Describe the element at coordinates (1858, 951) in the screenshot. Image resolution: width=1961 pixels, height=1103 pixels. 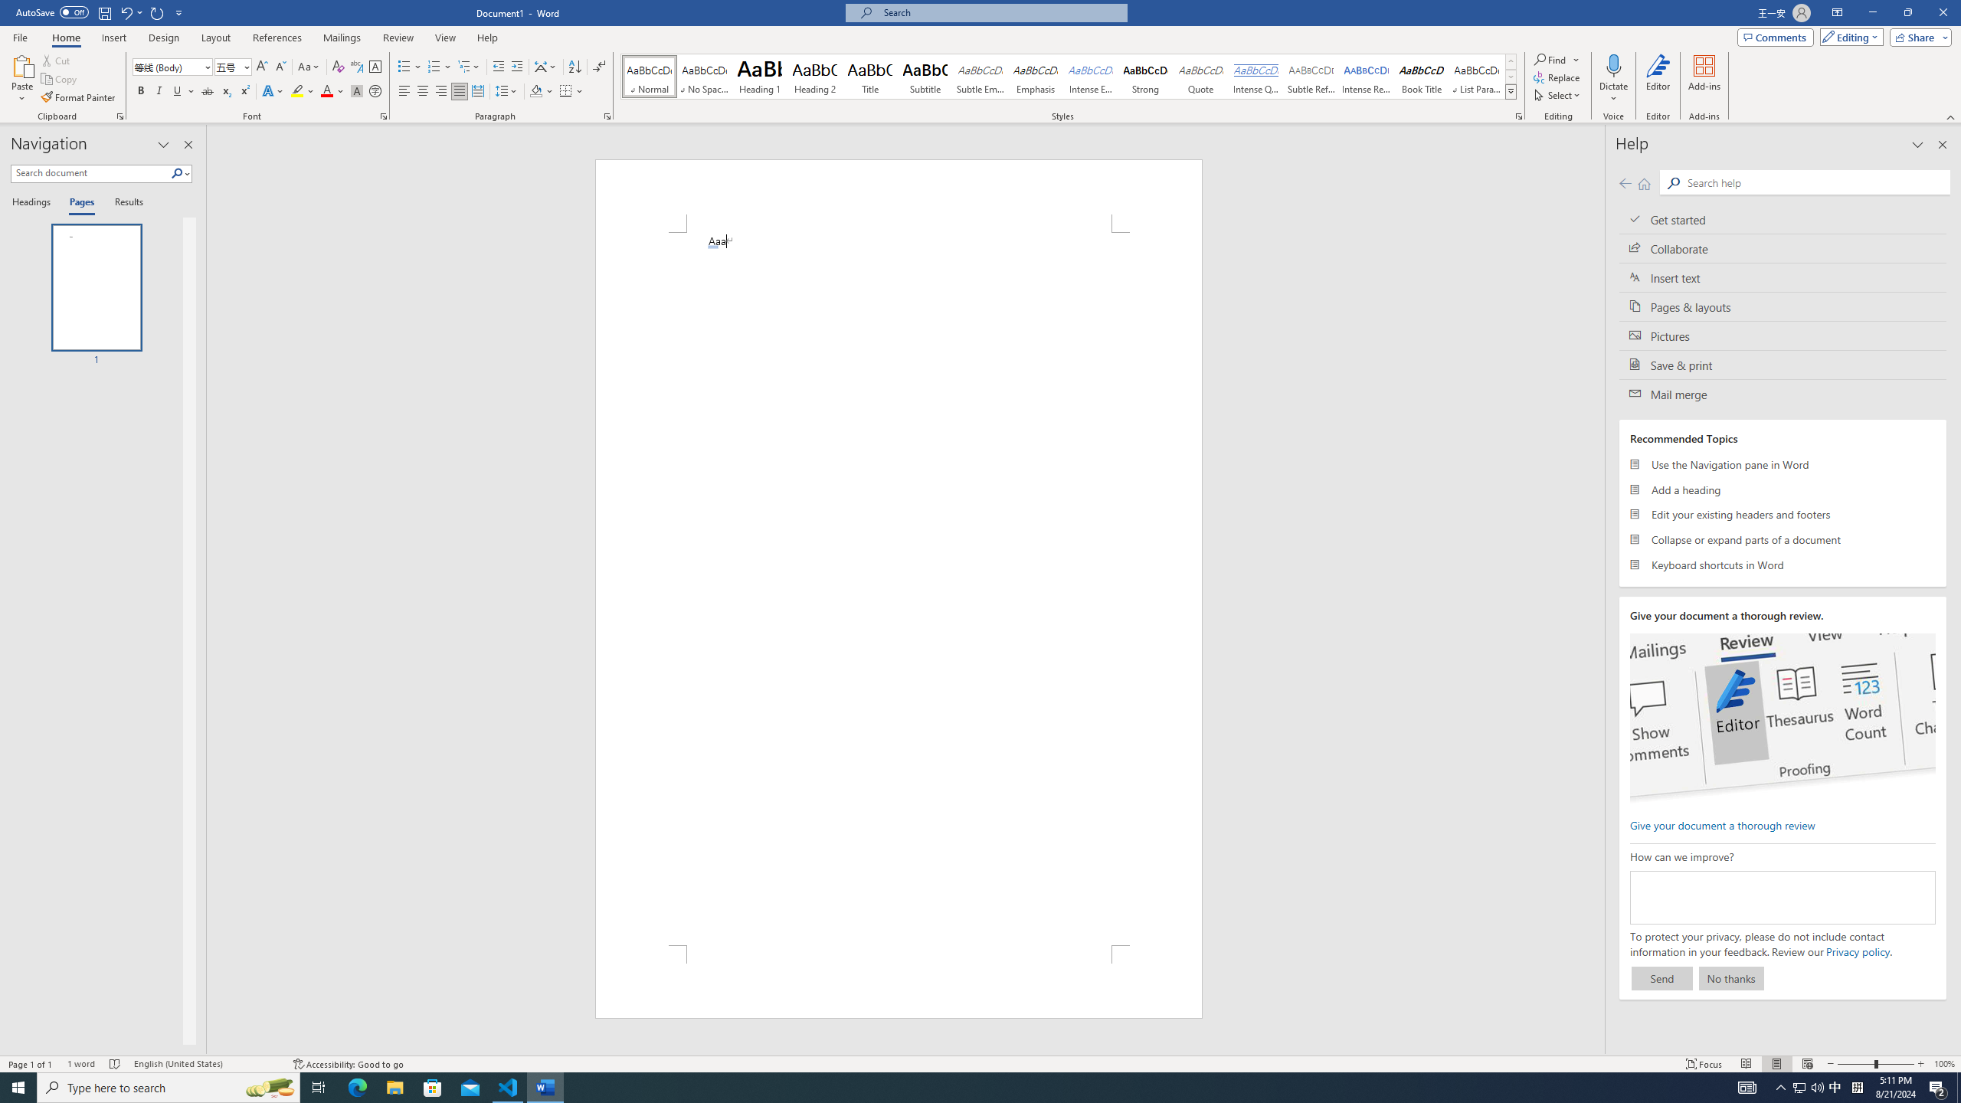
I see `Privacy policy` at that location.